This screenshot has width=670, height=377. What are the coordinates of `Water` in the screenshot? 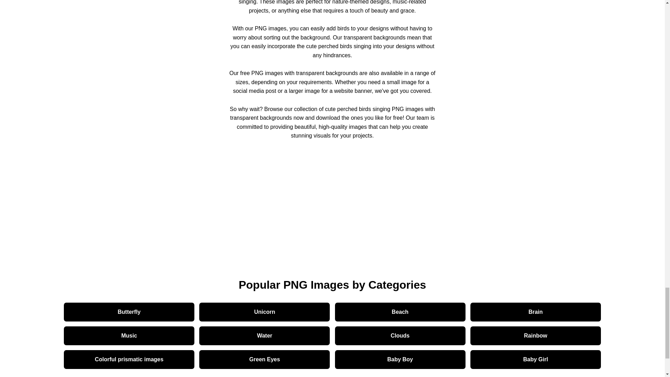 It's located at (264, 336).